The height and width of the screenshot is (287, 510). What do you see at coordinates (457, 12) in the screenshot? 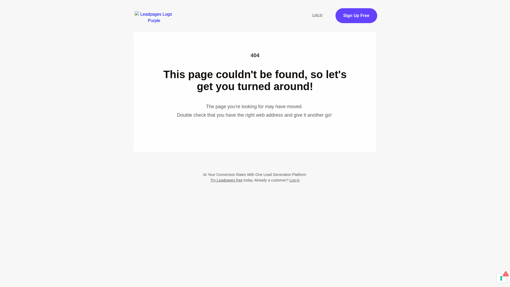
I see `Testimonials` at bounding box center [457, 12].